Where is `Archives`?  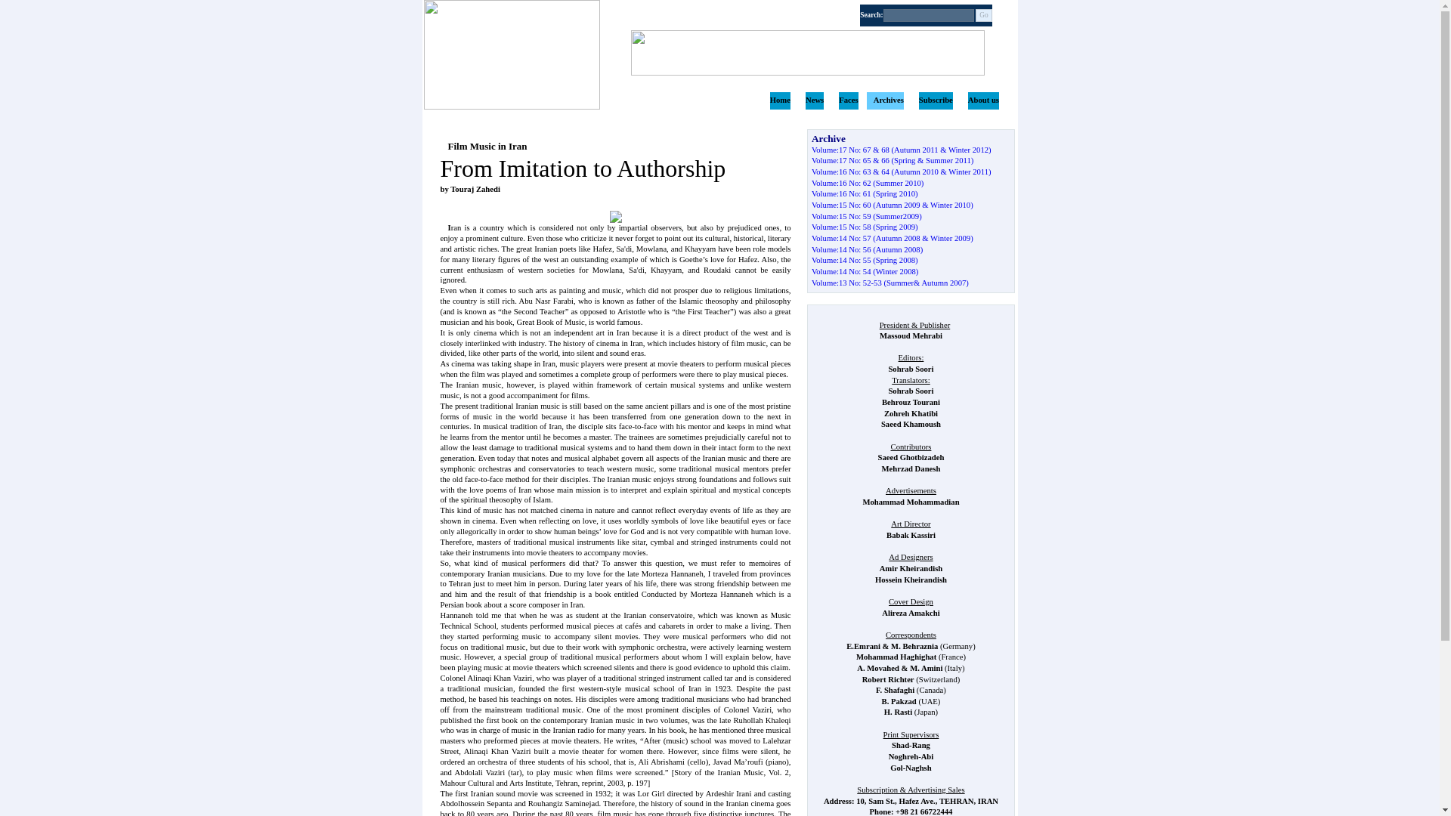
Archives is located at coordinates (889, 100).